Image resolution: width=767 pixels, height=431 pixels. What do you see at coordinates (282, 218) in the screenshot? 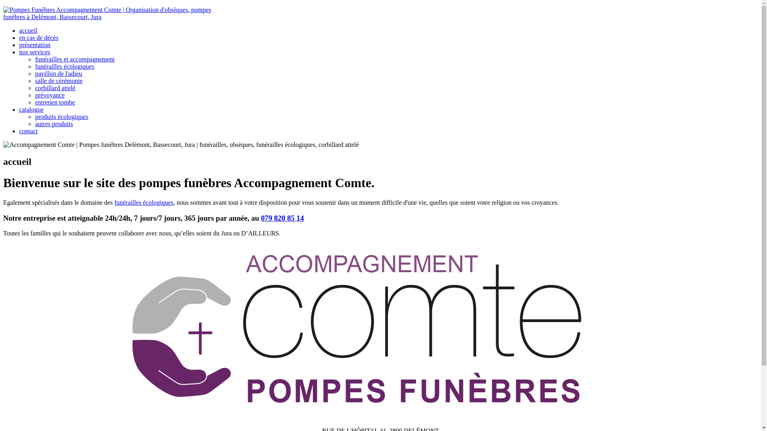
I see `079 820 85 14` at bounding box center [282, 218].